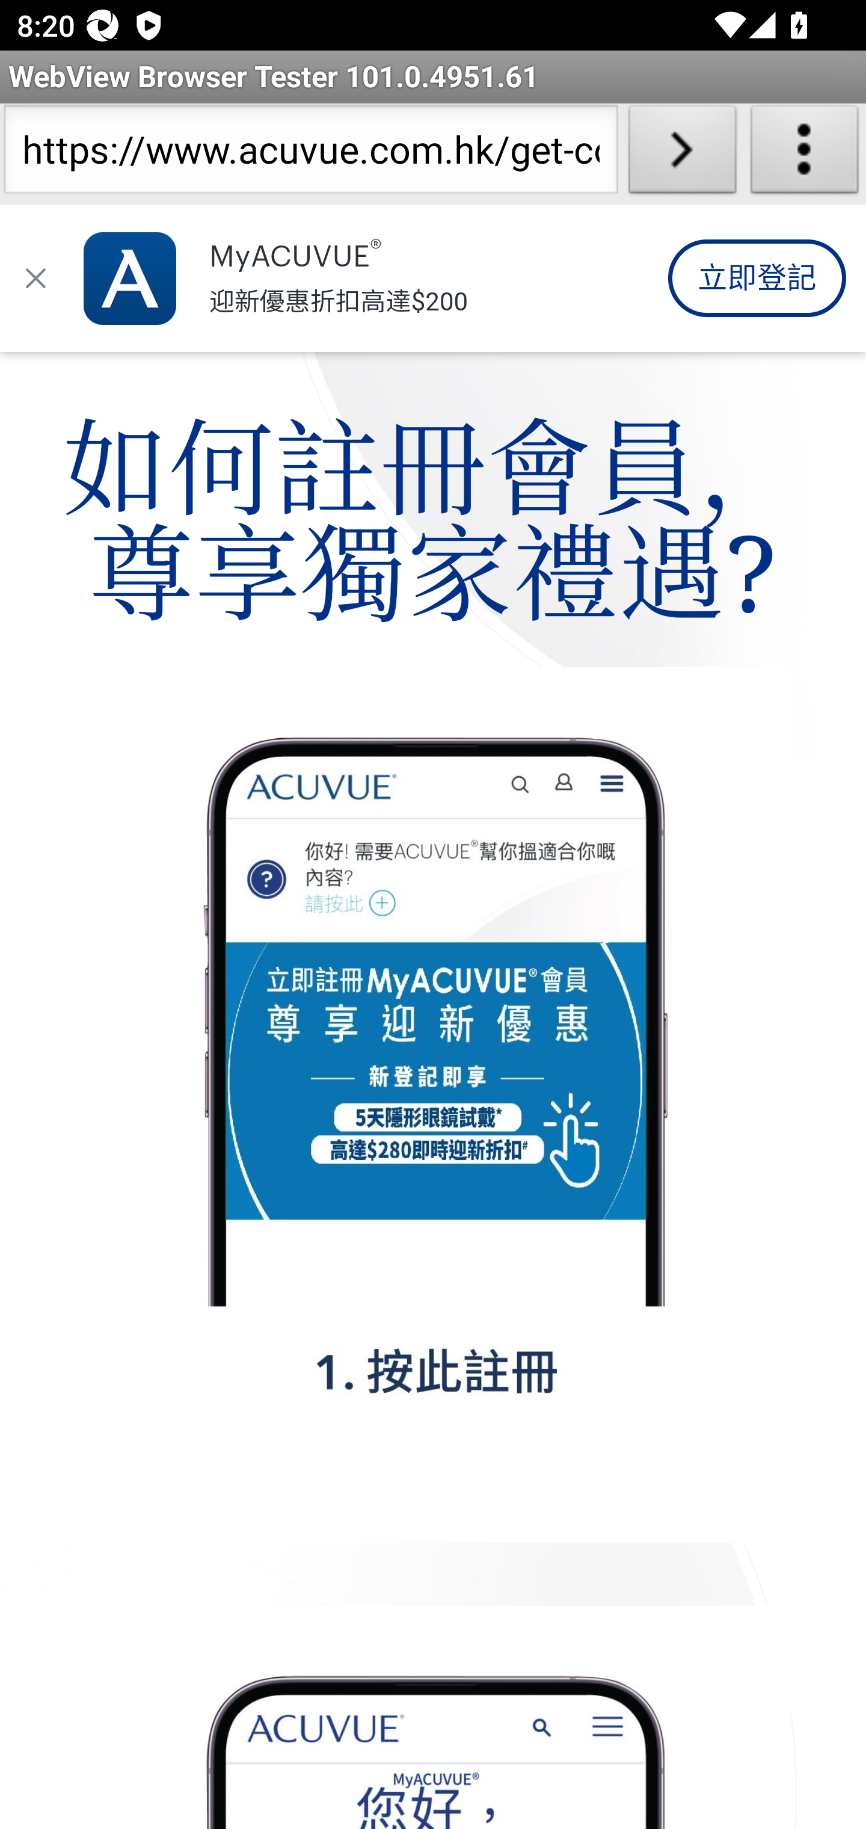 Image resolution: width=866 pixels, height=1829 pixels. Describe the element at coordinates (805, 154) in the screenshot. I see `About WebView` at that location.